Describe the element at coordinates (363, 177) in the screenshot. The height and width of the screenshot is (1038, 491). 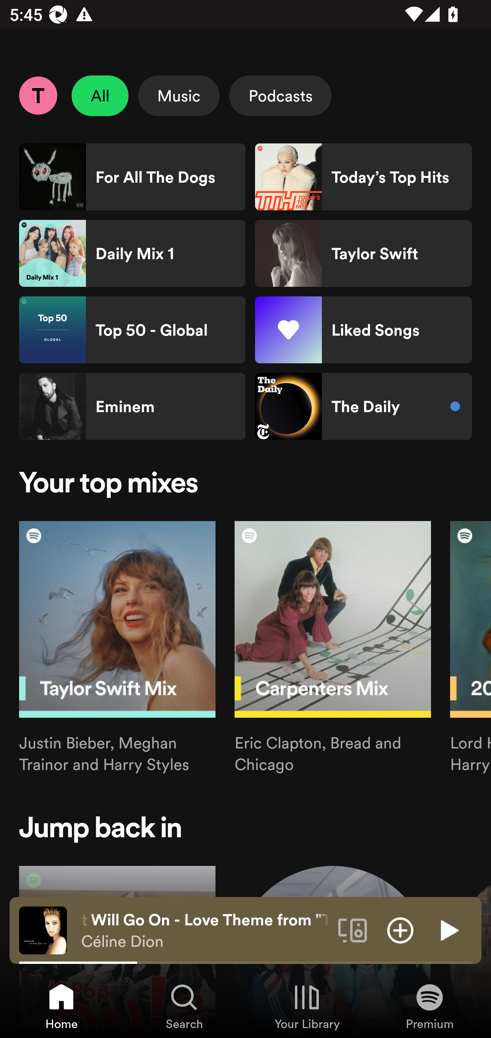
I see `Today’s Top Hits Shortcut Today’s Top Hits` at that location.